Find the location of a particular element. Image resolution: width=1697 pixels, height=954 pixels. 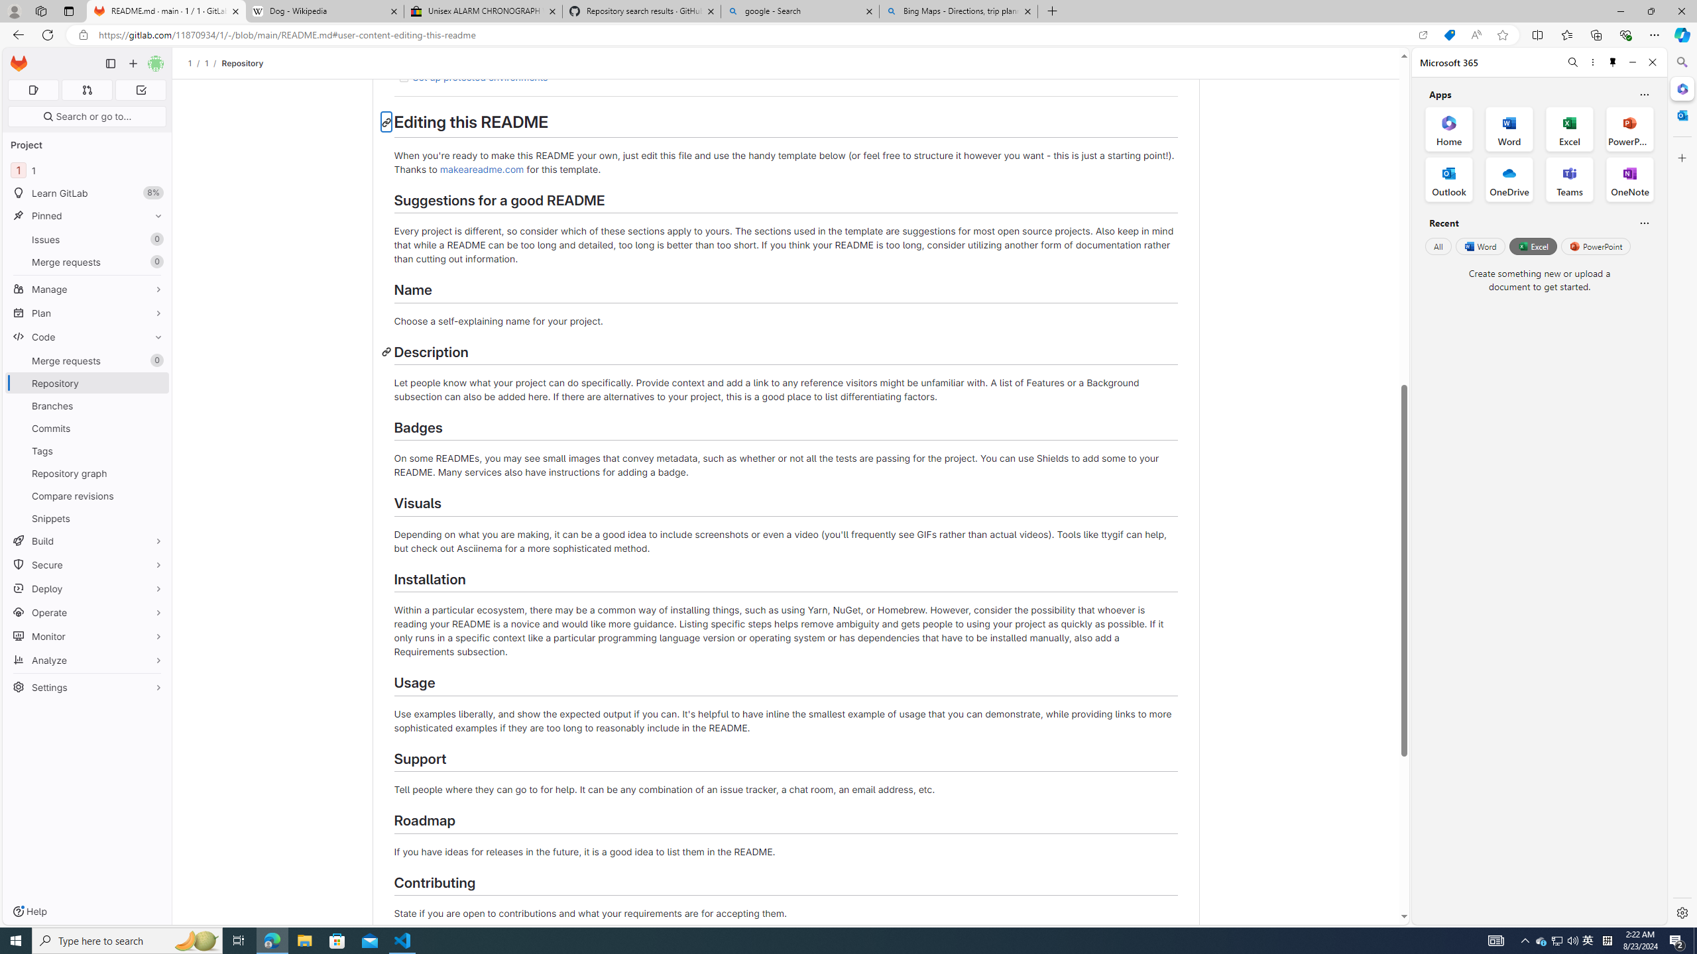

Dog - Wikipedia is located at coordinates (323, 11).